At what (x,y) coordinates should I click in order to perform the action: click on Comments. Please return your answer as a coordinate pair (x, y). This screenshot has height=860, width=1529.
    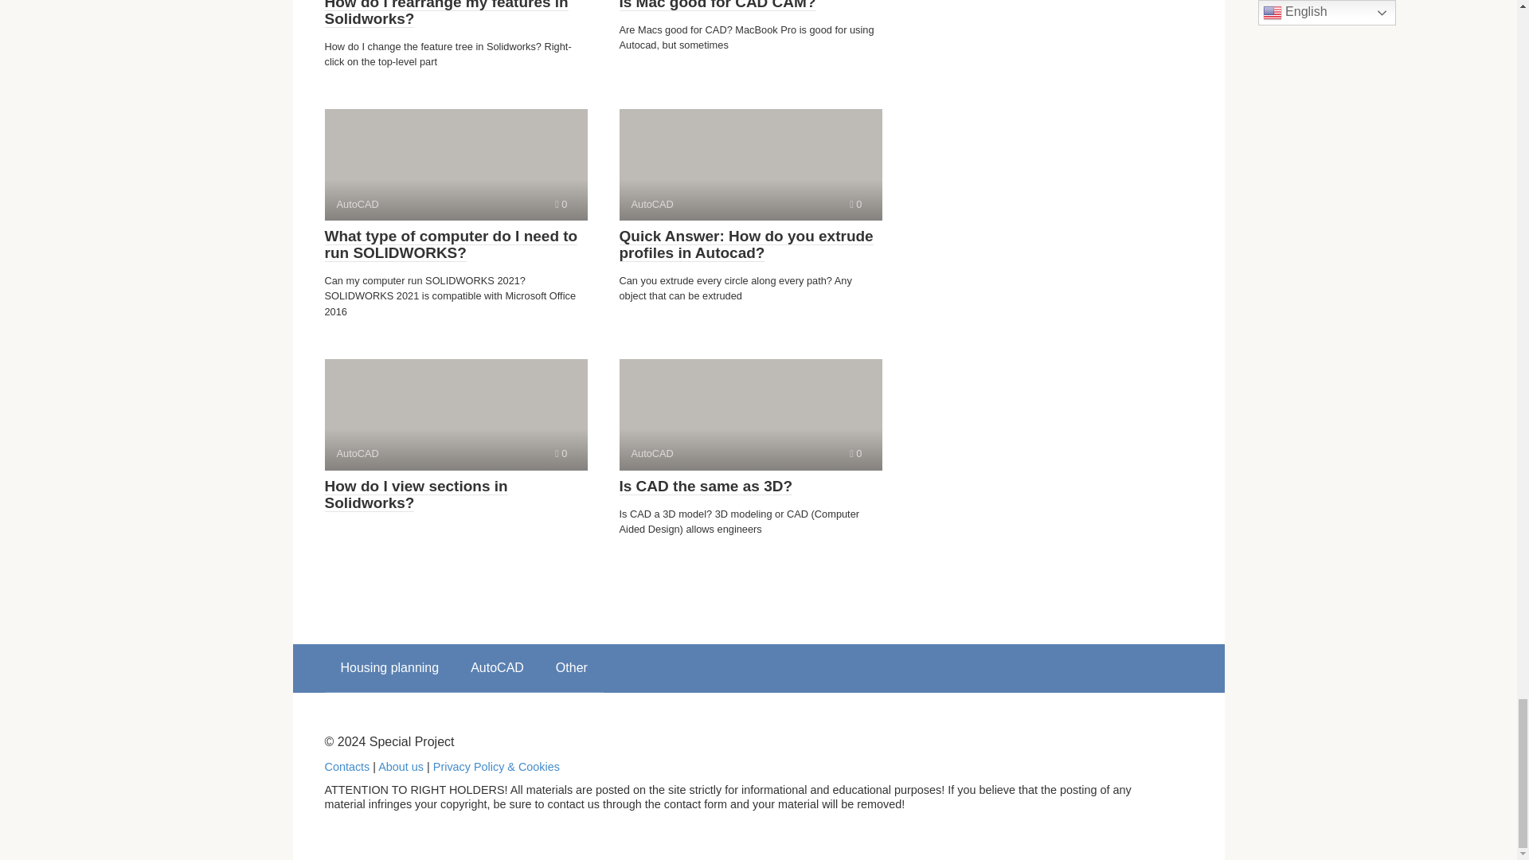
    Looking at the image, I should click on (745, 245).